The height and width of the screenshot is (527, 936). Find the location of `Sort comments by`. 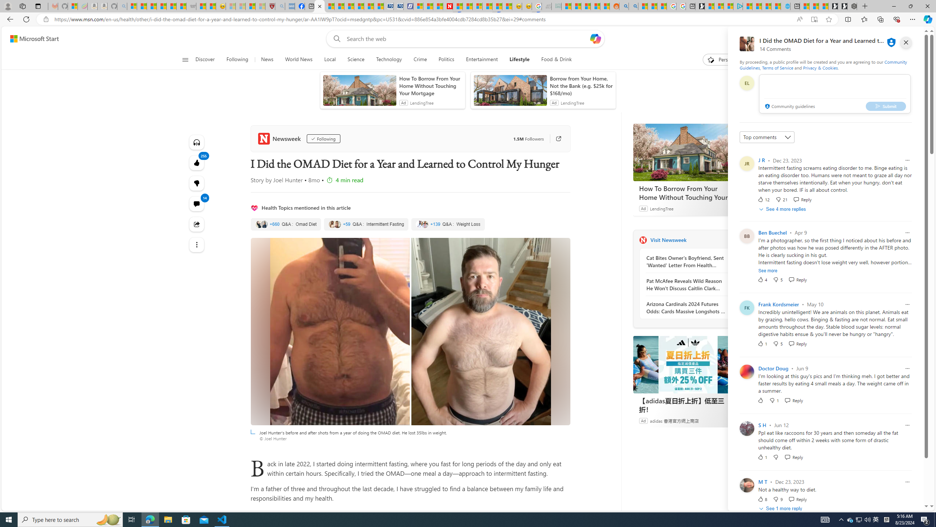

Sort comments by is located at coordinates (767, 137).